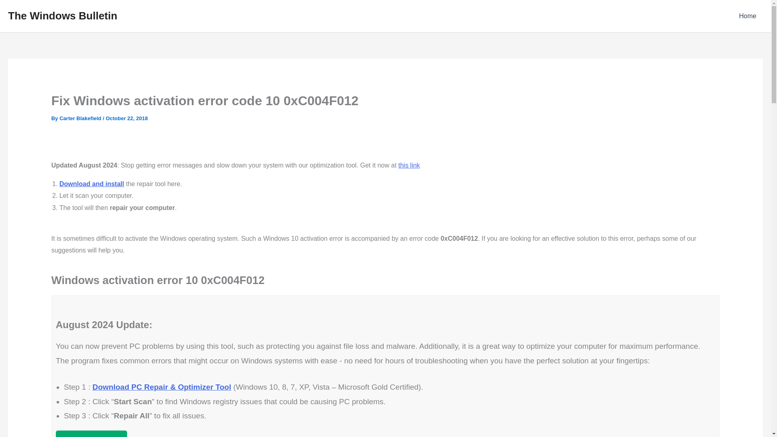  Describe the element at coordinates (91, 434) in the screenshot. I see `Download Now` at that location.